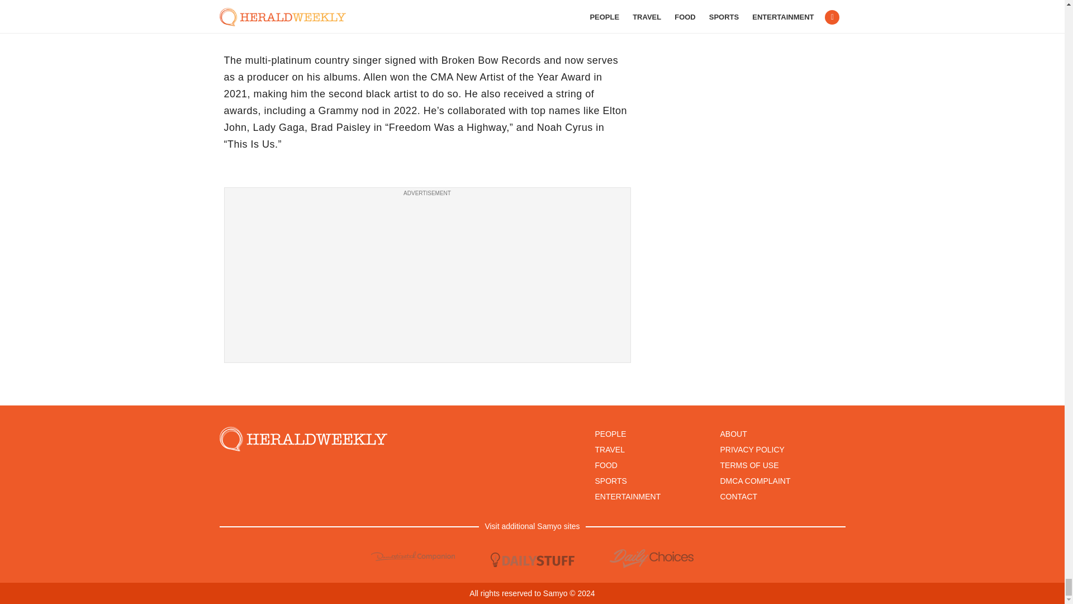 Image resolution: width=1073 pixels, height=604 pixels. What do you see at coordinates (610, 481) in the screenshot?
I see `SPORTS` at bounding box center [610, 481].